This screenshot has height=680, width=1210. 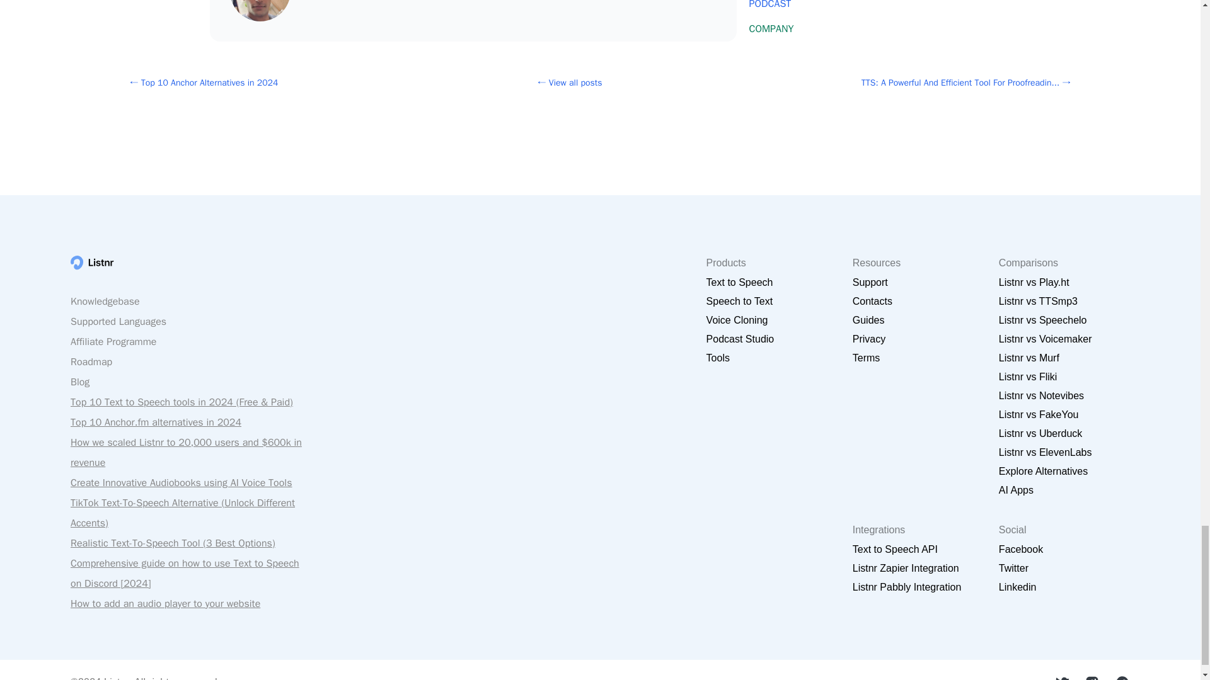 What do you see at coordinates (91, 361) in the screenshot?
I see `Roadmap` at bounding box center [91, 361].